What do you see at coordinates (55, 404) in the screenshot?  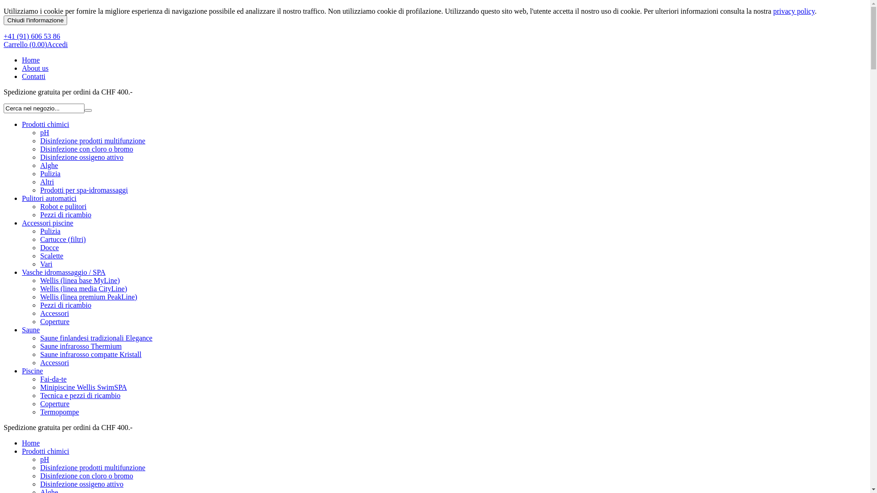 I see `Coperture` at bounding box center [55, 404].